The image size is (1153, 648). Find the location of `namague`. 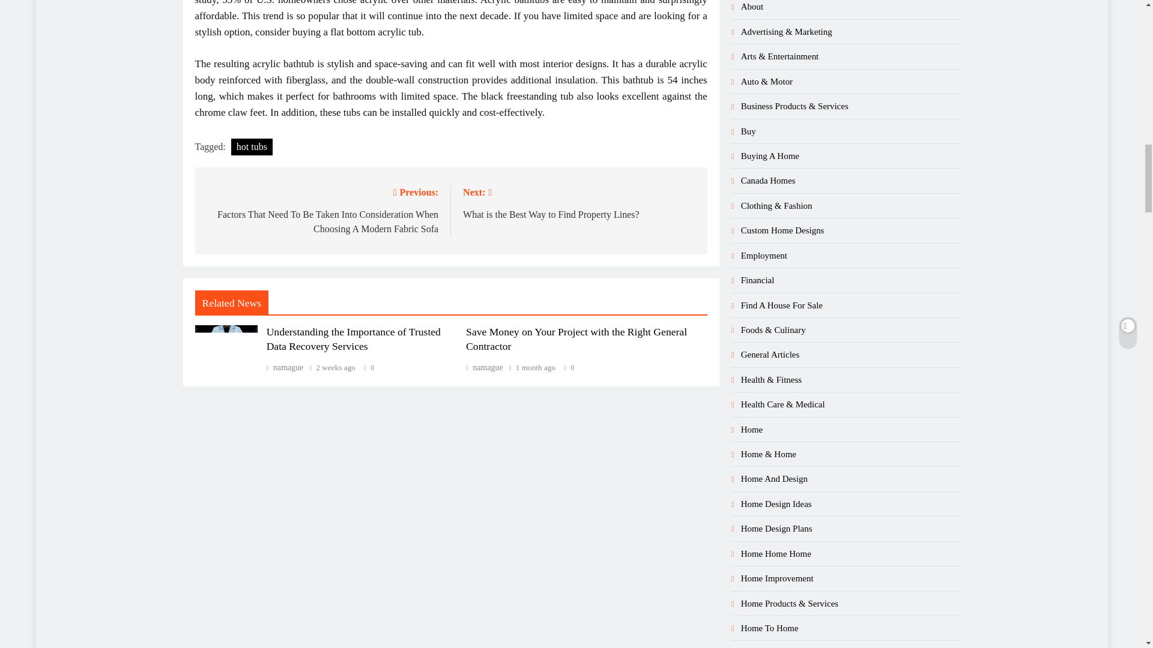

namague is located at coordinates (285, 367).